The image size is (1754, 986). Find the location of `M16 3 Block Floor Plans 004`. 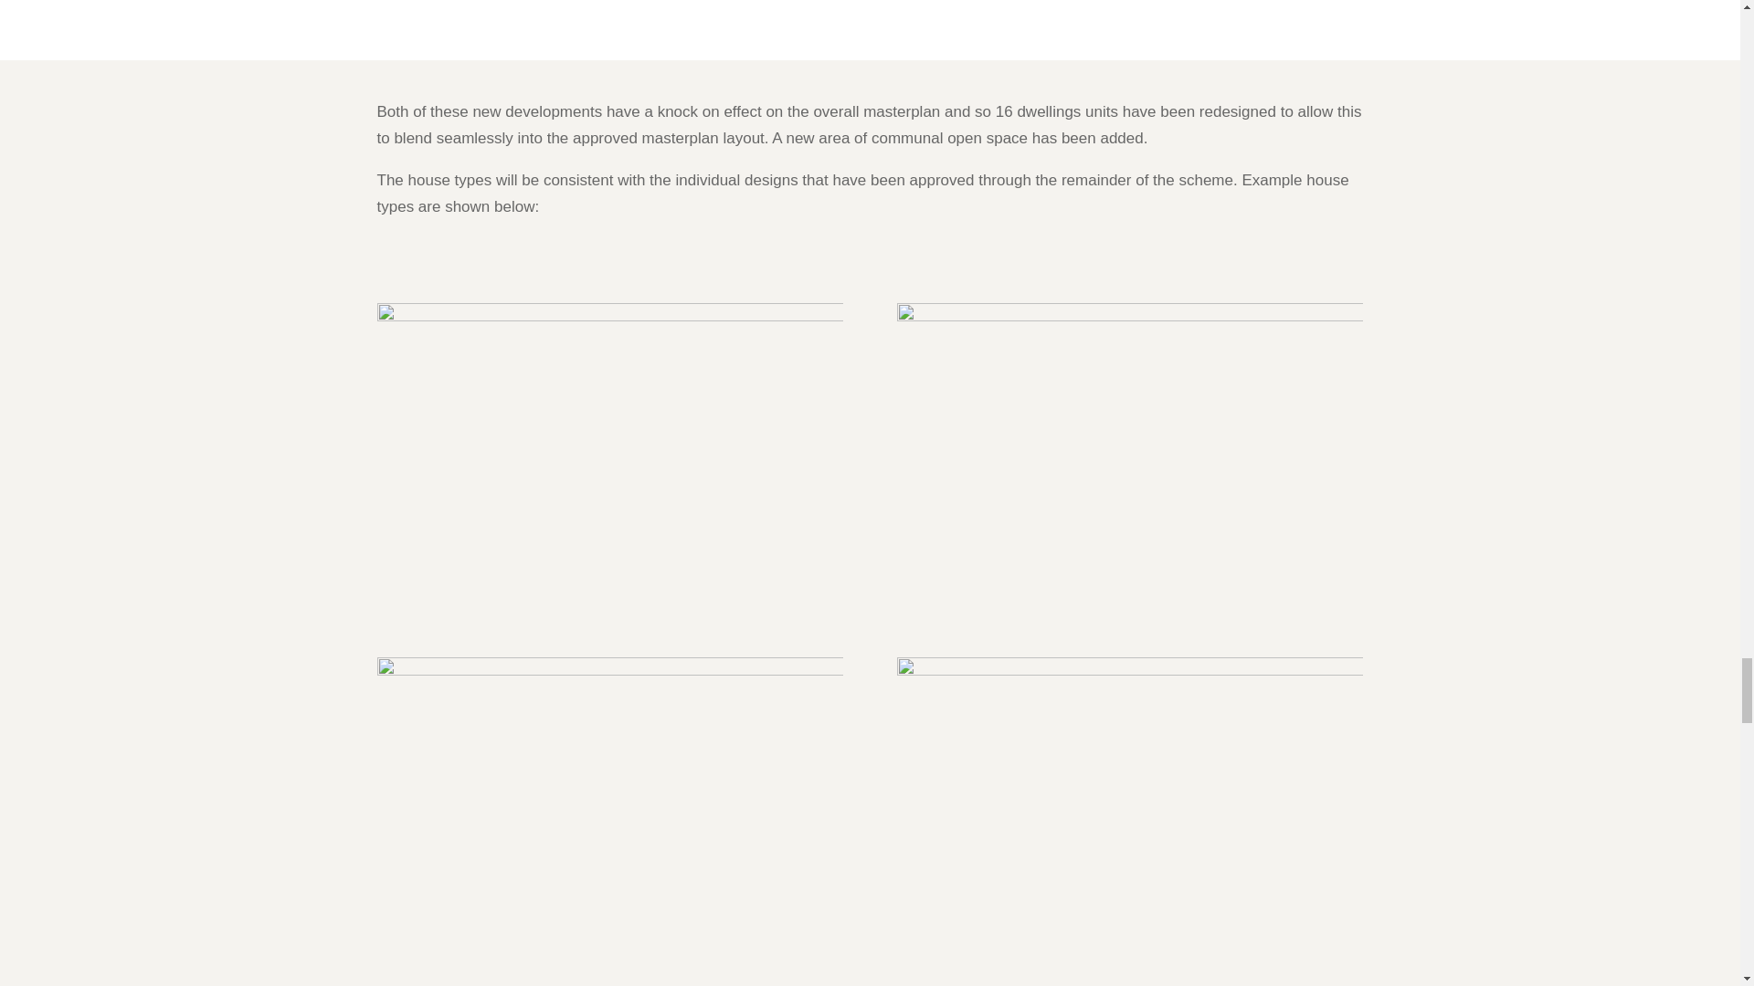

M16 3 Block Floor Plans 004 is located at coordinates (1129, 466).